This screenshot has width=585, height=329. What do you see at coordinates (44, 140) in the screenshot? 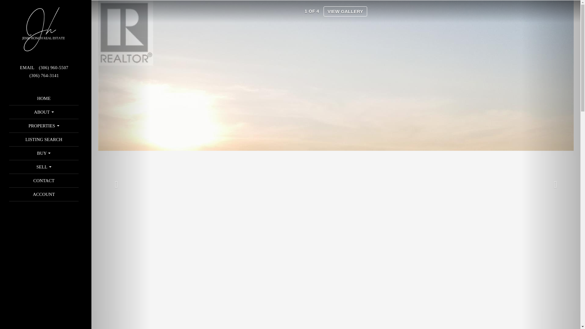
I see `LISTING SEARCH` at bounding box center [44, 140].